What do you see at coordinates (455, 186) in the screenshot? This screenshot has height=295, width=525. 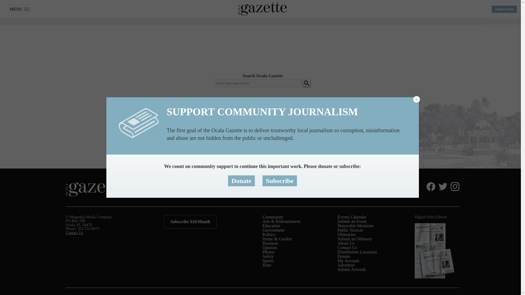 I see `Instagram icon` at bounding box center [455, 186].